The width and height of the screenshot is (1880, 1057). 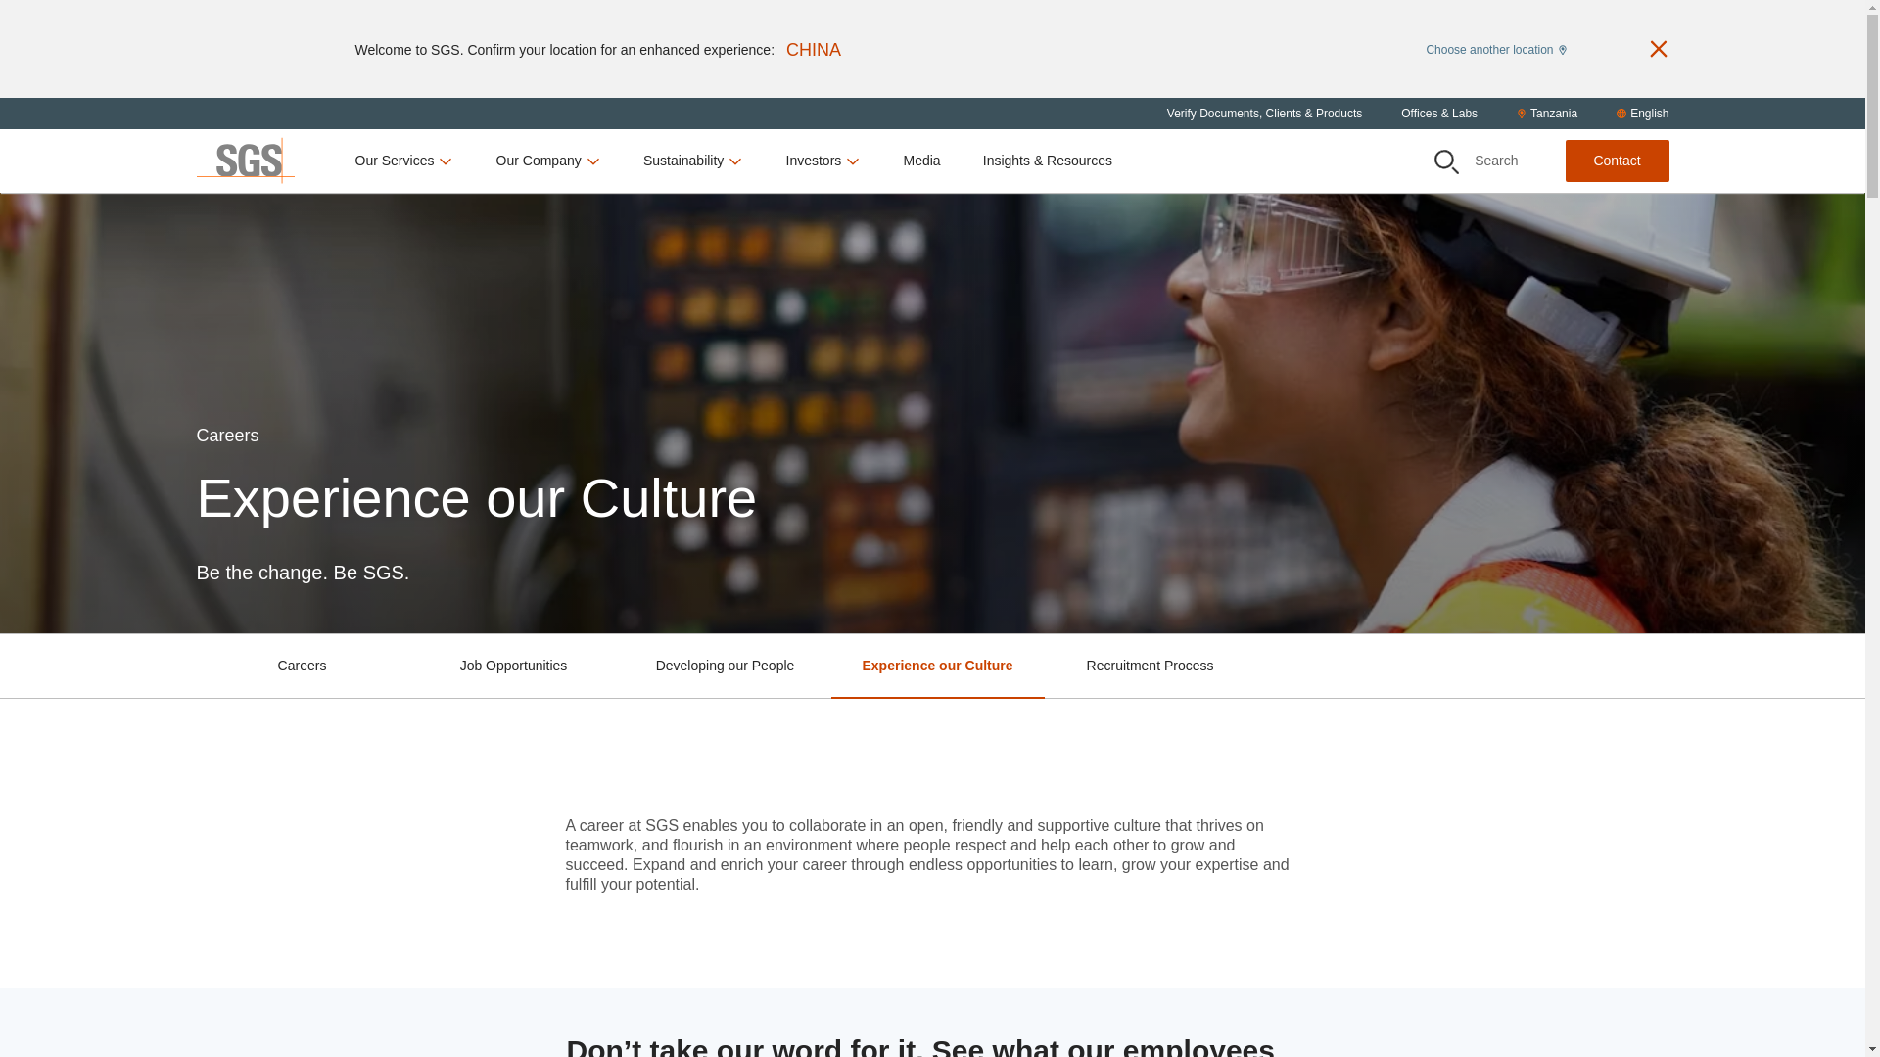 What do you see at coordinates (725, 646) in the screenshot?
I see `Developing our People` at bounding box center [725, 646].